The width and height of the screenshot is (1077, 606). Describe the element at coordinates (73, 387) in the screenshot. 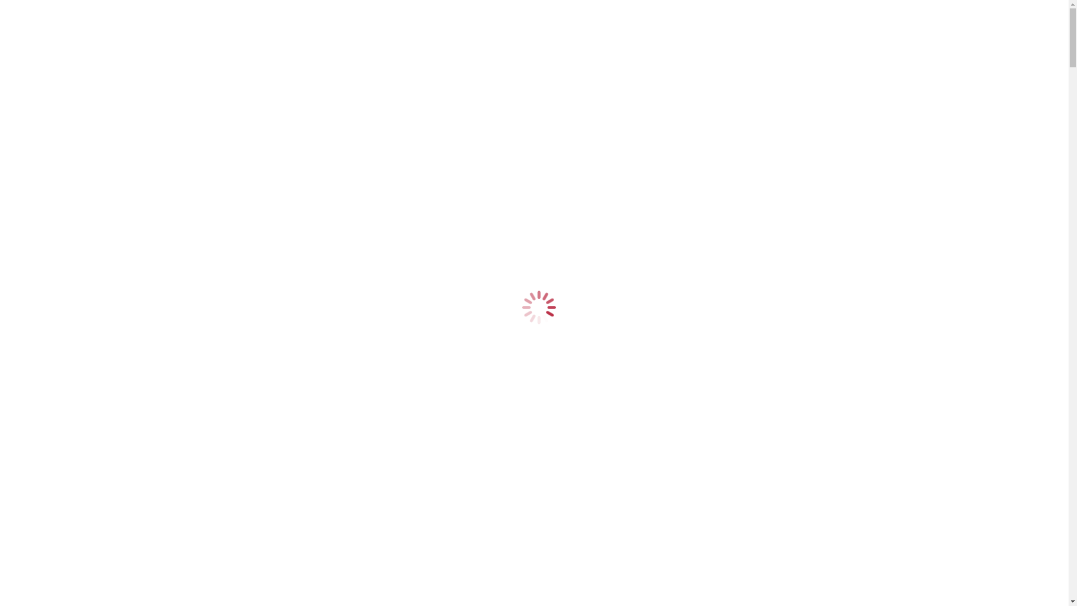

I see `Admin Team` at that location.